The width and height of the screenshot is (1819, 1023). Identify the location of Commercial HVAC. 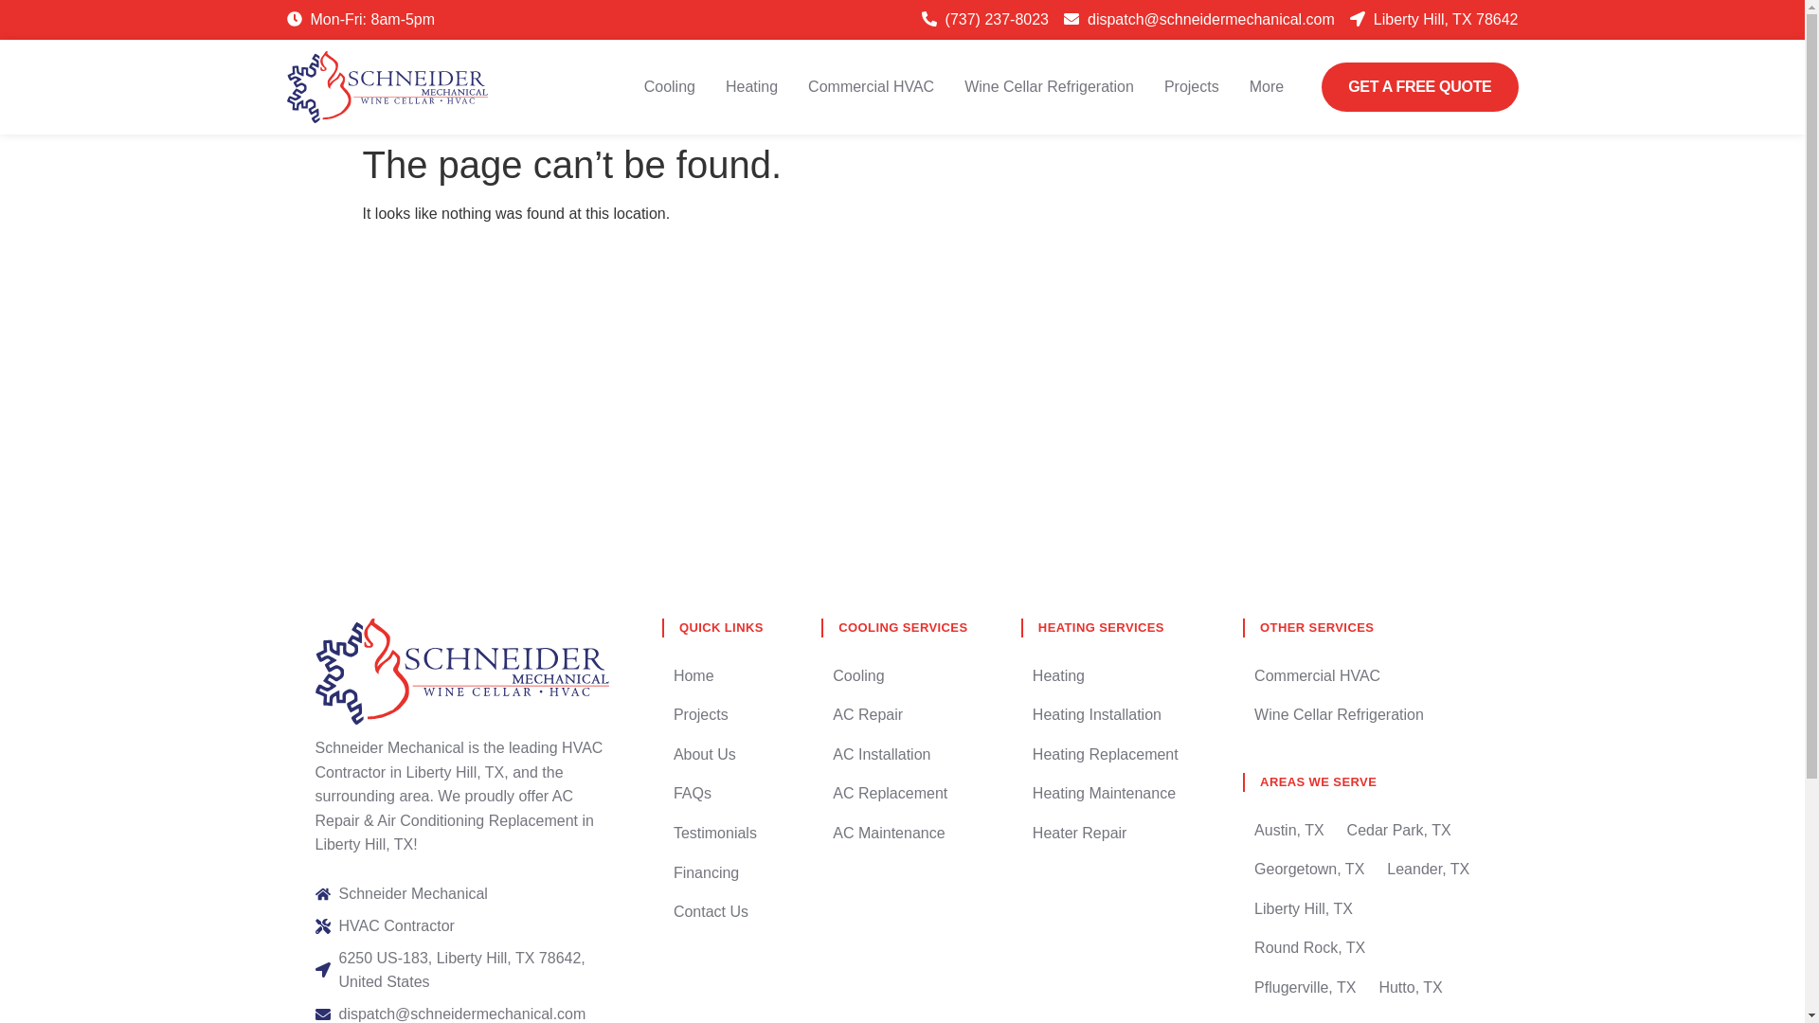
(871, 86).